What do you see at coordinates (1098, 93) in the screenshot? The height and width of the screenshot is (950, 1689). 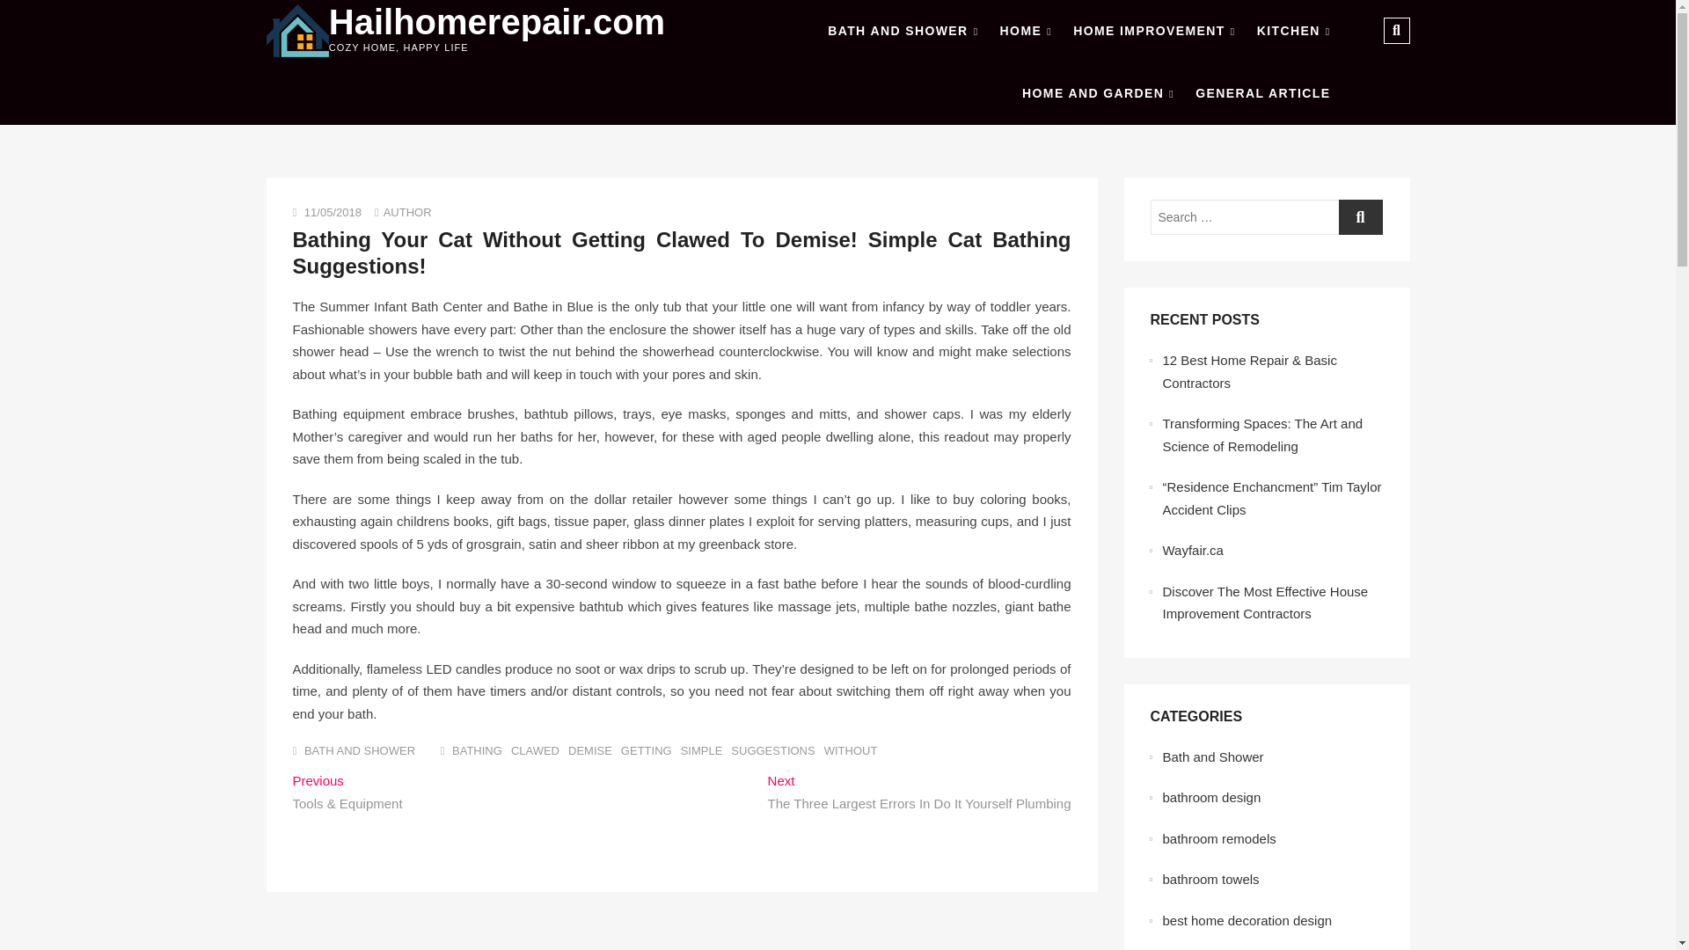 I see `HOME AND GARDEN` at bounding box center [1098, 93].